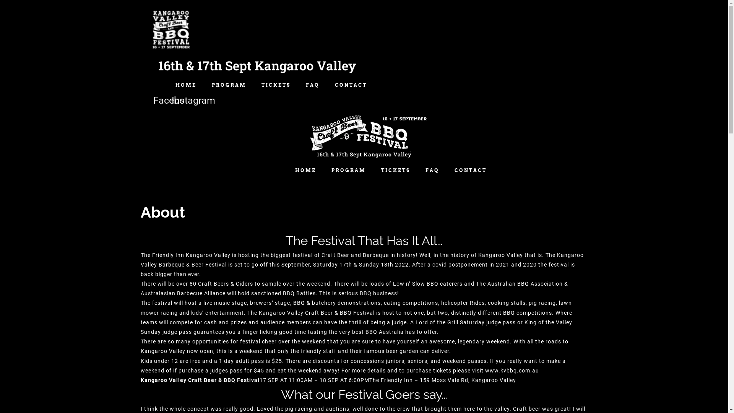 The width and height of the screenshot is (734, 413). I want to click on Facebook, so click(174, 100).